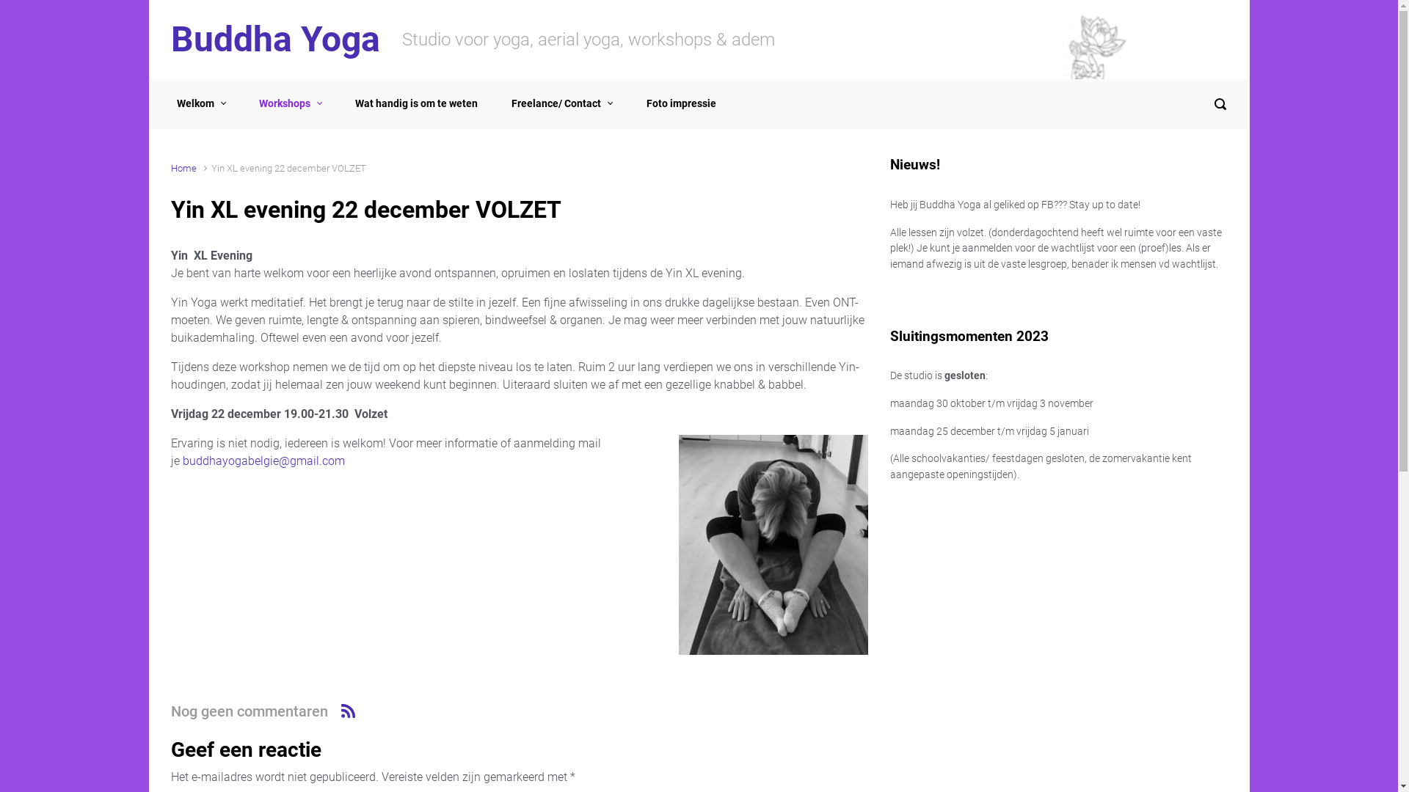 The image size is (1409, 792). What do you see at coordinates (681, 104) in the screenshot?
I see `Foto impressie` at bounding box center [681, 104].